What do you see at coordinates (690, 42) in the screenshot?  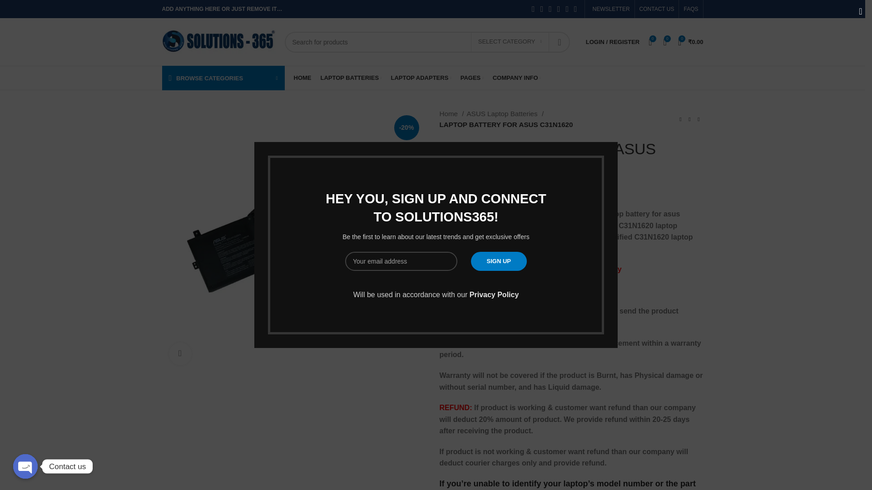 I see `Shopping cart` at bounding box center [690, 42].